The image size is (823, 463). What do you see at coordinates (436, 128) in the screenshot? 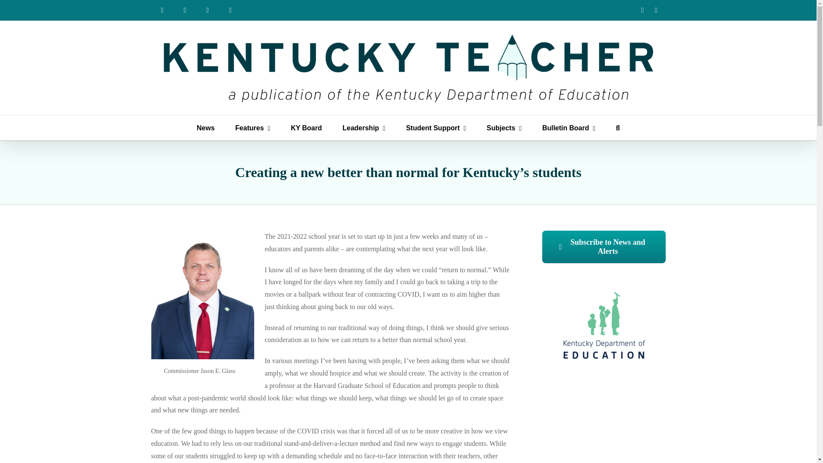
I see `Student Support` at bounding box center [436, 128].